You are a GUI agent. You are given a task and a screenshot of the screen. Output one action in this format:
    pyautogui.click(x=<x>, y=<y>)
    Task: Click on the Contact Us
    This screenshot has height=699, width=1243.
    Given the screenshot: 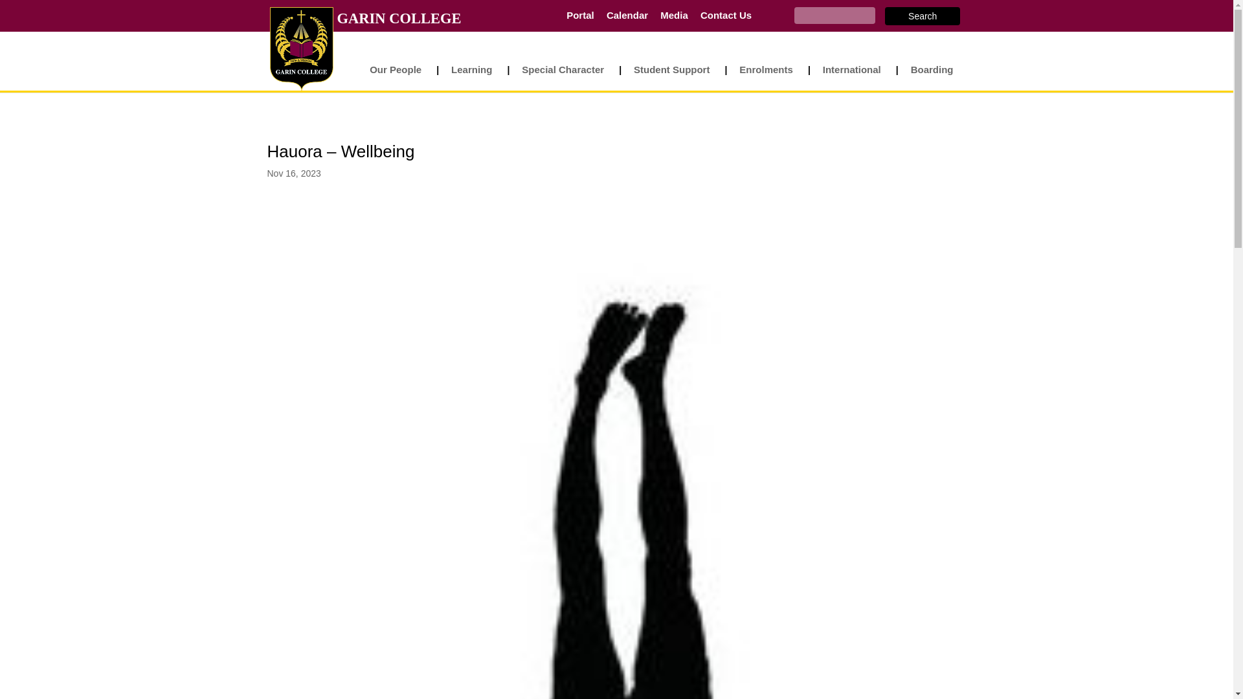 What is the action you would take?
    pyautogui.click(x=726, y=16)
    